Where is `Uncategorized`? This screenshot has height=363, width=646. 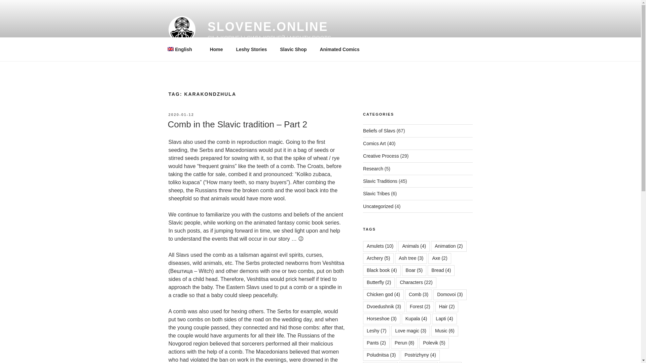 Uncategorized is located at coordinates (378, 206).